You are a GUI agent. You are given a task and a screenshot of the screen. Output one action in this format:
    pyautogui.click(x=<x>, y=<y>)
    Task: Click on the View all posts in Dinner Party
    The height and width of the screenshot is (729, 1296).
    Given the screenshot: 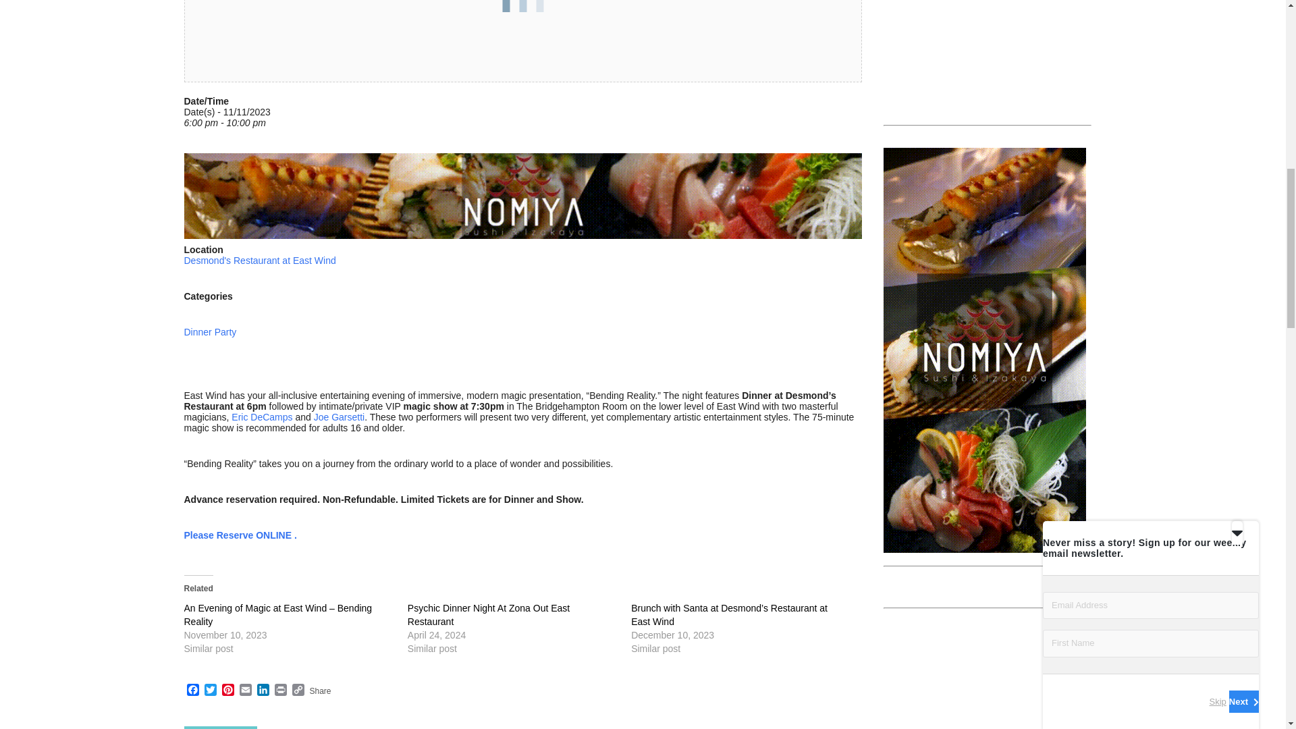 What is the action you would take?
    pyautogui.click(x=220, y=728)
    